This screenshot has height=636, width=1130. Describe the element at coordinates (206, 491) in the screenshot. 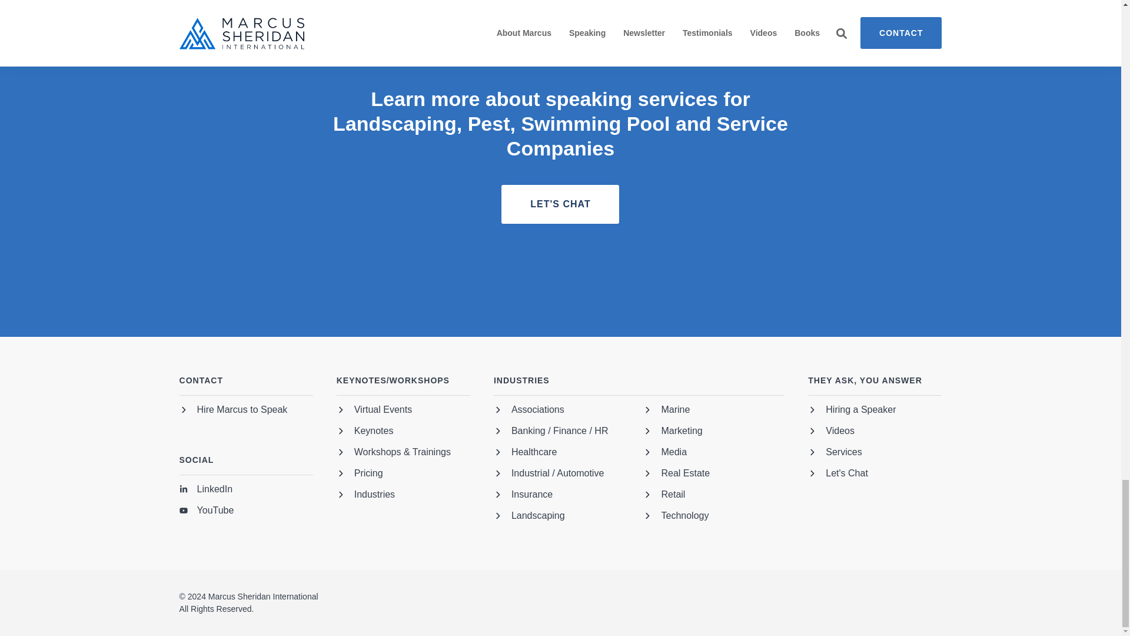

I see `Click for LinkedIn Profile` at that location.